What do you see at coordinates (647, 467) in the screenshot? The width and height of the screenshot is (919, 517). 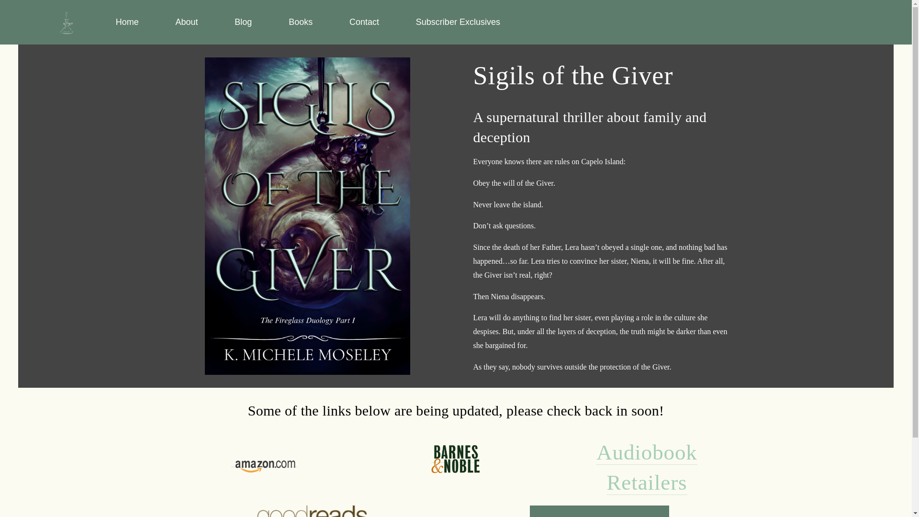 I see `Audiobook Retailers` at bounding box center [647, 467].